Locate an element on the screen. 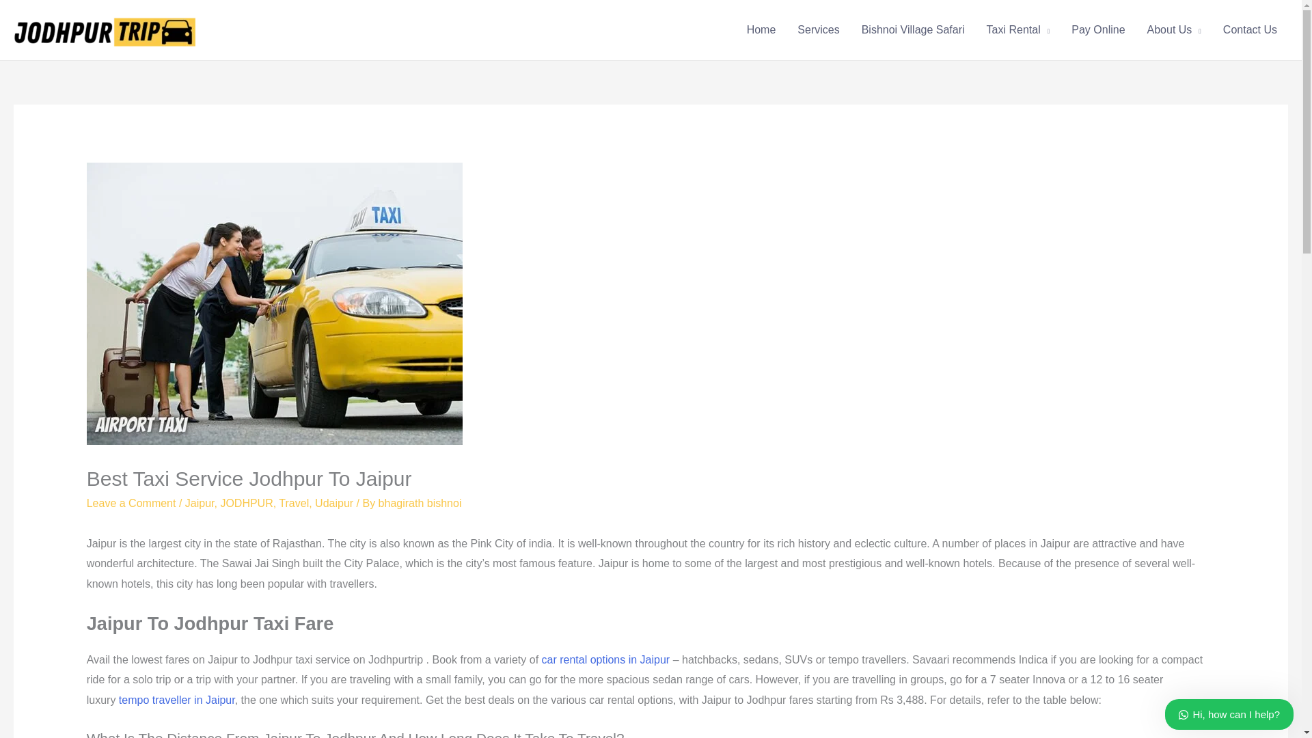 The width and height of the screenshot is (1312, 738). bhagirath bishnoi is located at coordinates (420, 503).